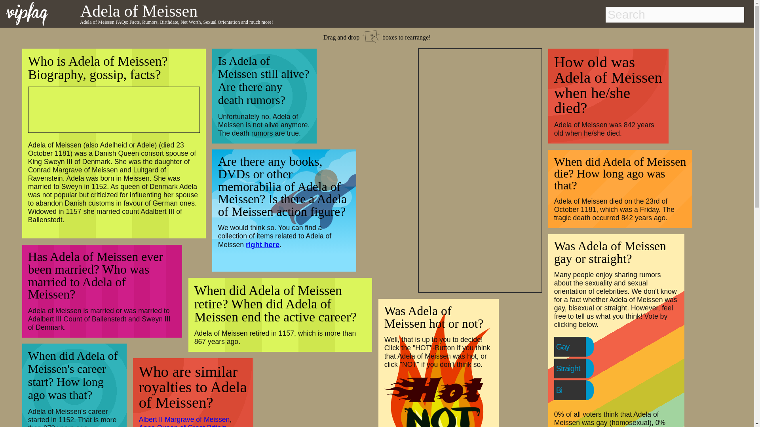 The height and width of the screenshot is (427, 760). Describe the element at coordinates (579, 346) in the screenshot. I see `Gay` at that location.